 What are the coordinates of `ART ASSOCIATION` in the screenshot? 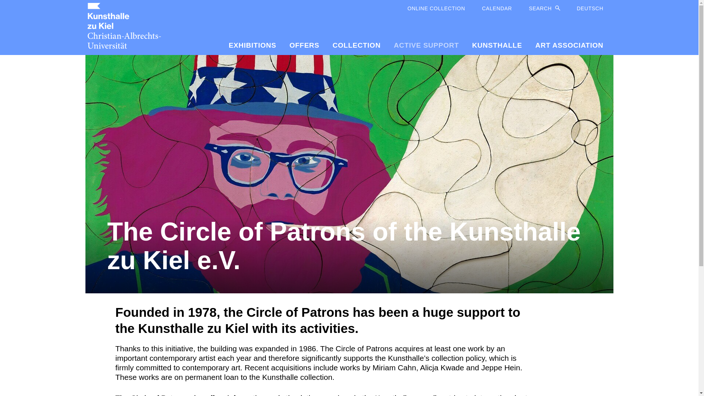 It's located at (566, 45).